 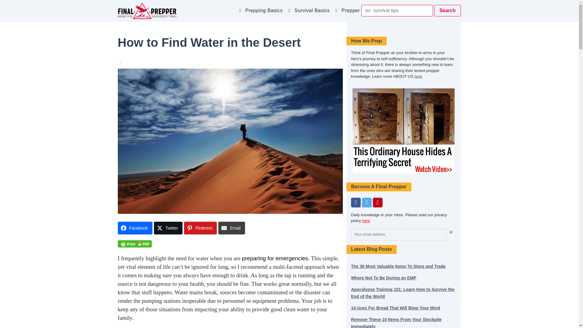 What do you see at coordinates (265, 12) in the screenshot?
I see `Prepping Basics` at bounding box center [265, 12].